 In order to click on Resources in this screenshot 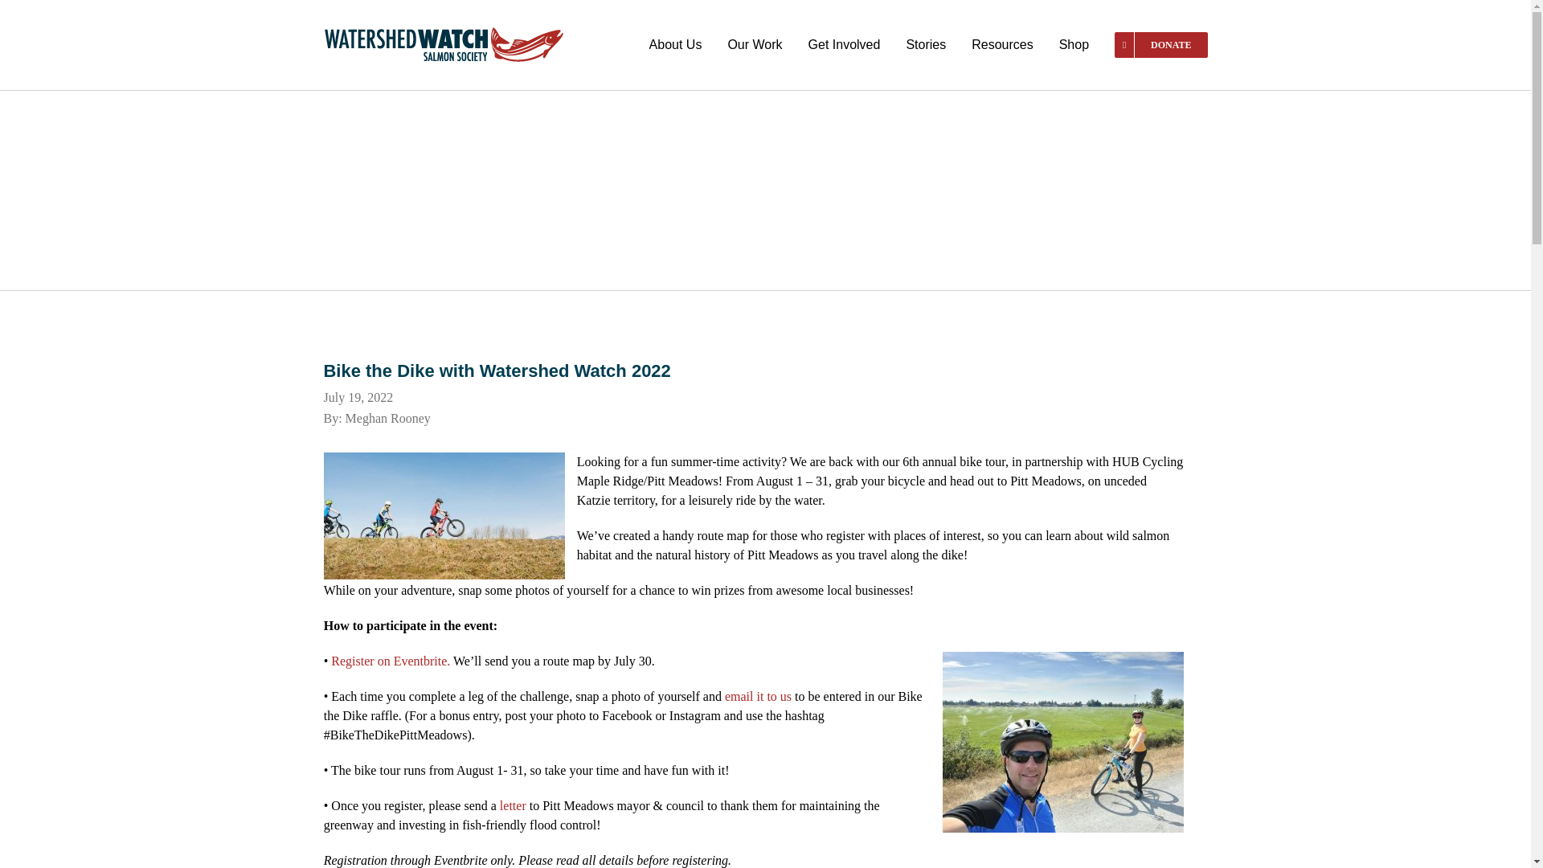, I will do `click(1001, 45)`.